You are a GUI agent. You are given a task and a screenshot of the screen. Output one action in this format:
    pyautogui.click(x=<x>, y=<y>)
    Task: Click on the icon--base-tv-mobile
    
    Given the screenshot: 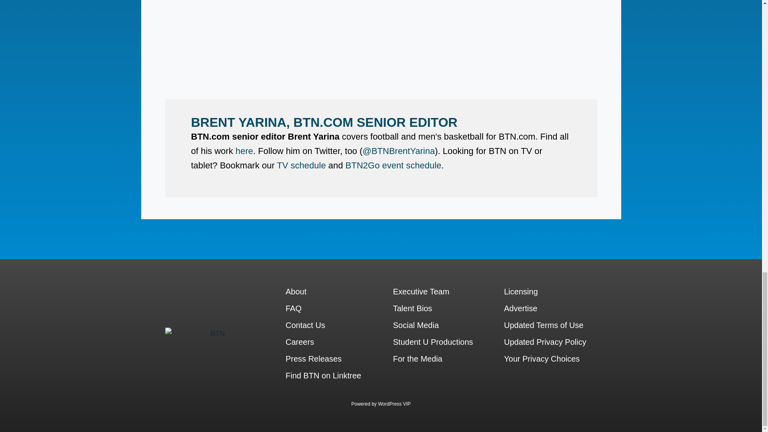 What is the action you would take?
    pyautogui.click(x=24, y=159)
    